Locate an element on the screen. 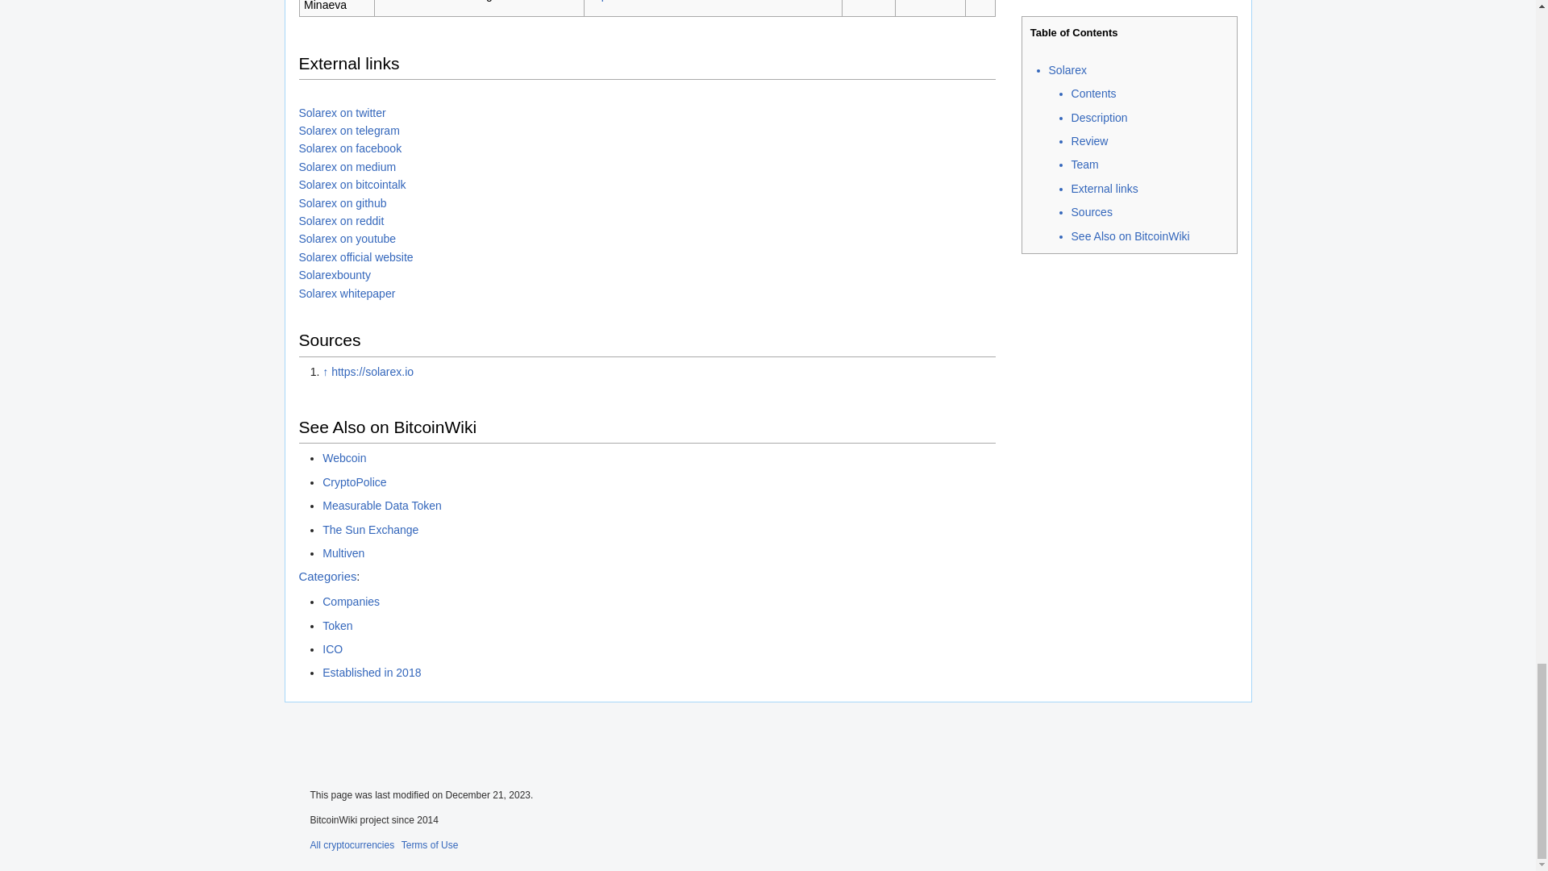 This screenshot has height=871, width=1548. CryptoPolice is located at coordinates (353, 481).